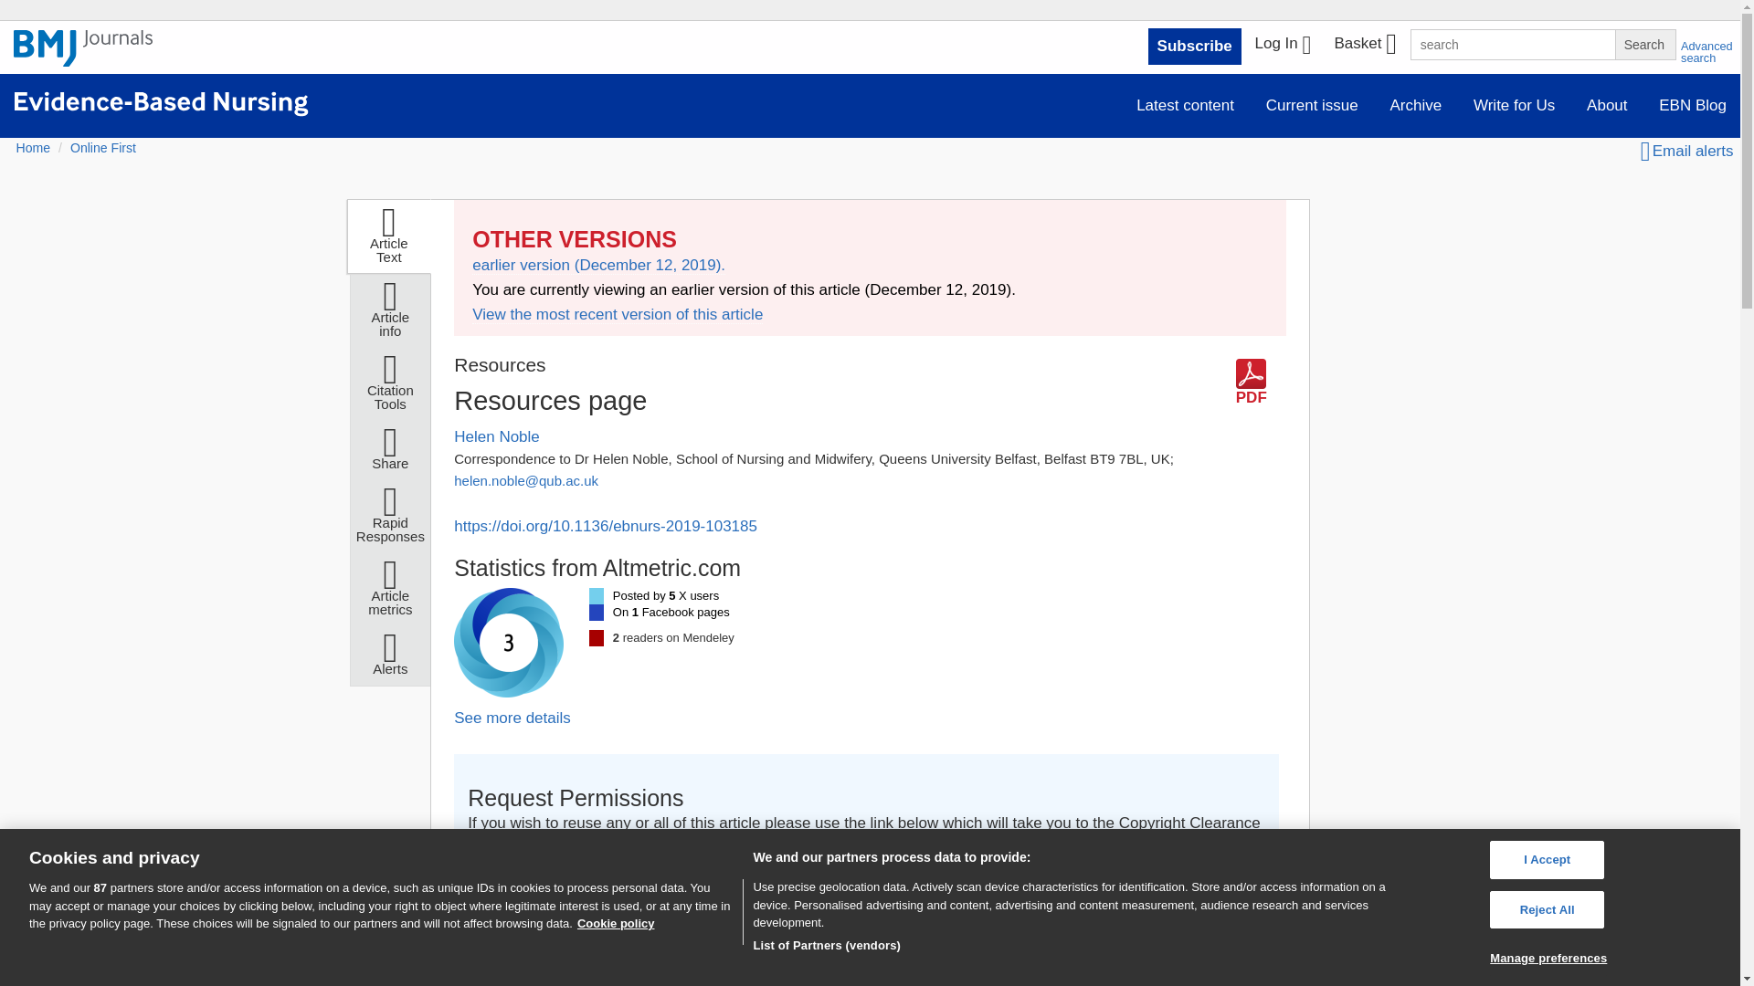 The image size is (1754, 986). What do you see at coordinates (1606, 106) in the screenshot?
I see `About` at bounding box center [1606, 106].